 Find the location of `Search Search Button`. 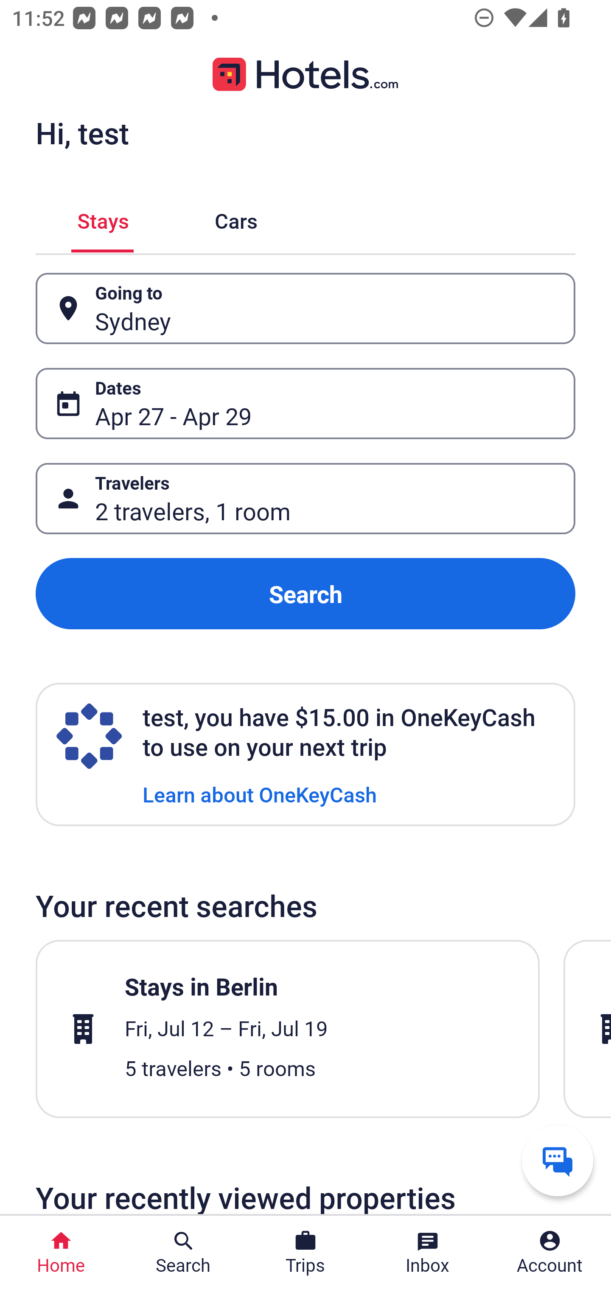

Search Search Button is located at coordinates (183, 1253).